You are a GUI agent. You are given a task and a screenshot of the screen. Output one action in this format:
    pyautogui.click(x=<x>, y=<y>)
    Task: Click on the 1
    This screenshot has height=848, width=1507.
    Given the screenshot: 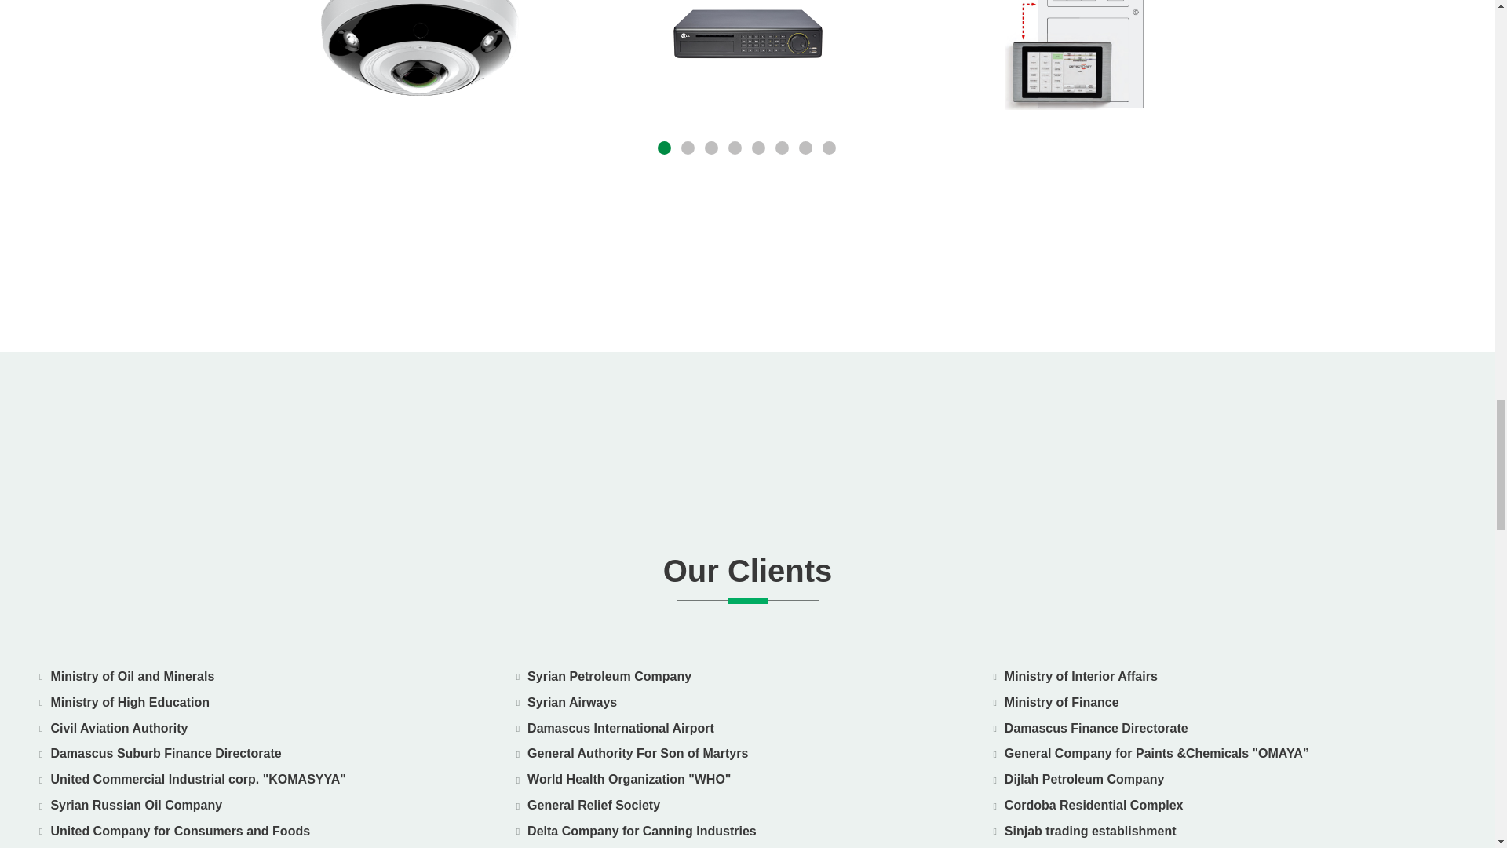 What is the action you would take?
    pyautogui.click(x=666, y=149)
    